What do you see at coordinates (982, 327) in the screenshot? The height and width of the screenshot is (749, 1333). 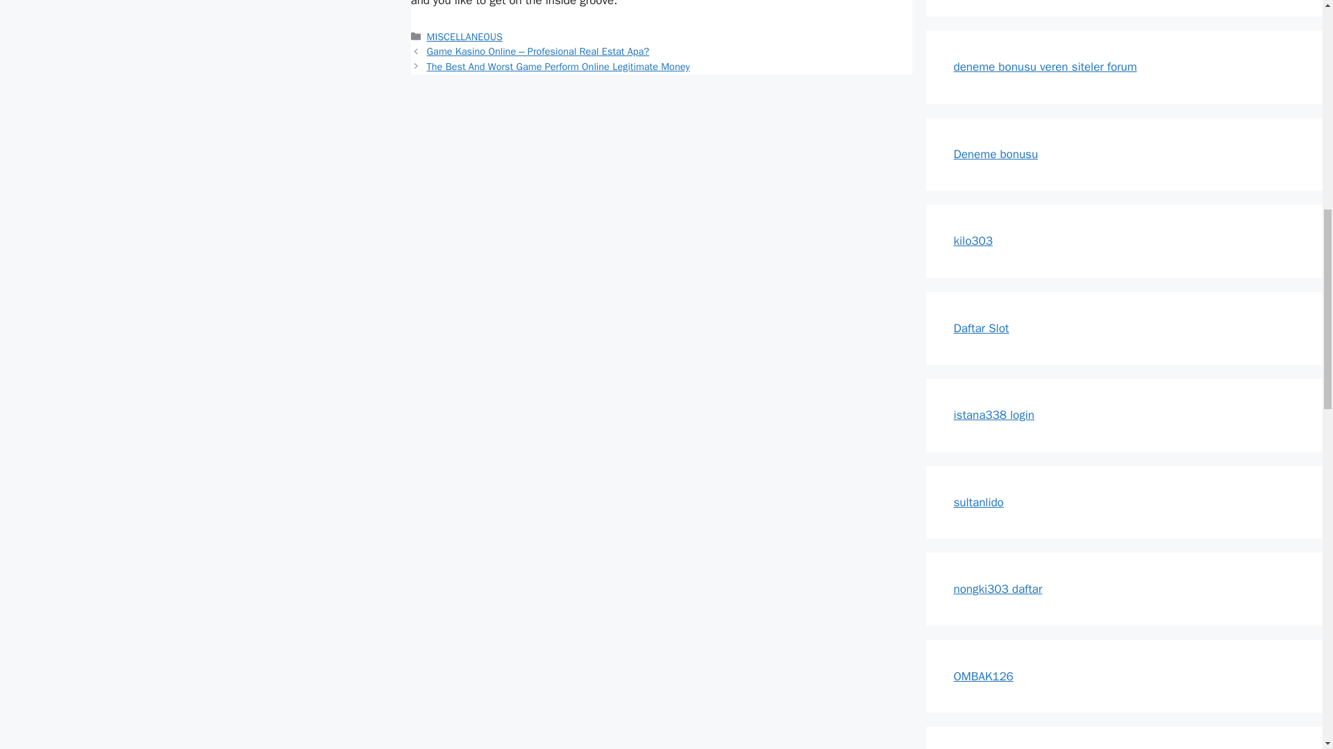 I see `Daftar Slot` at bounding box center [982, 327].